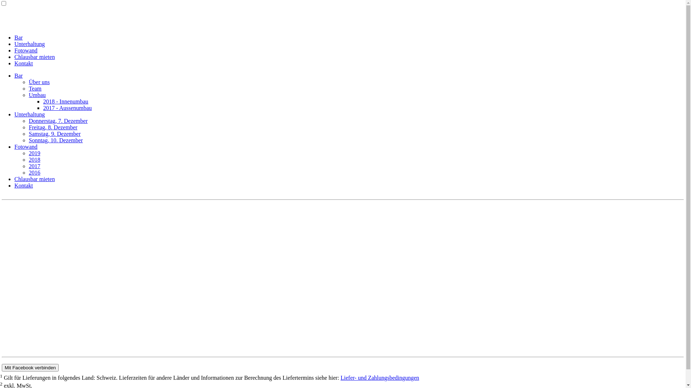  Describe the element at coordinates (35, 57) in the screenshot. I see `Chlausbar mieten` at that location.